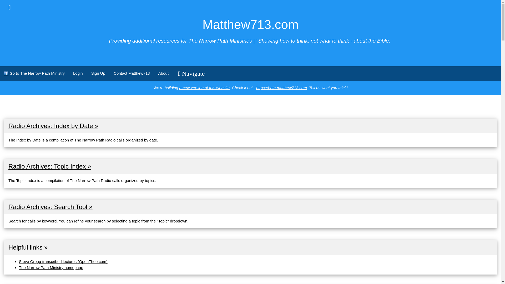 The image size is (505, 284). Describe the element at coordinates (163, 73) in the screenshot. I see `About` at that location.